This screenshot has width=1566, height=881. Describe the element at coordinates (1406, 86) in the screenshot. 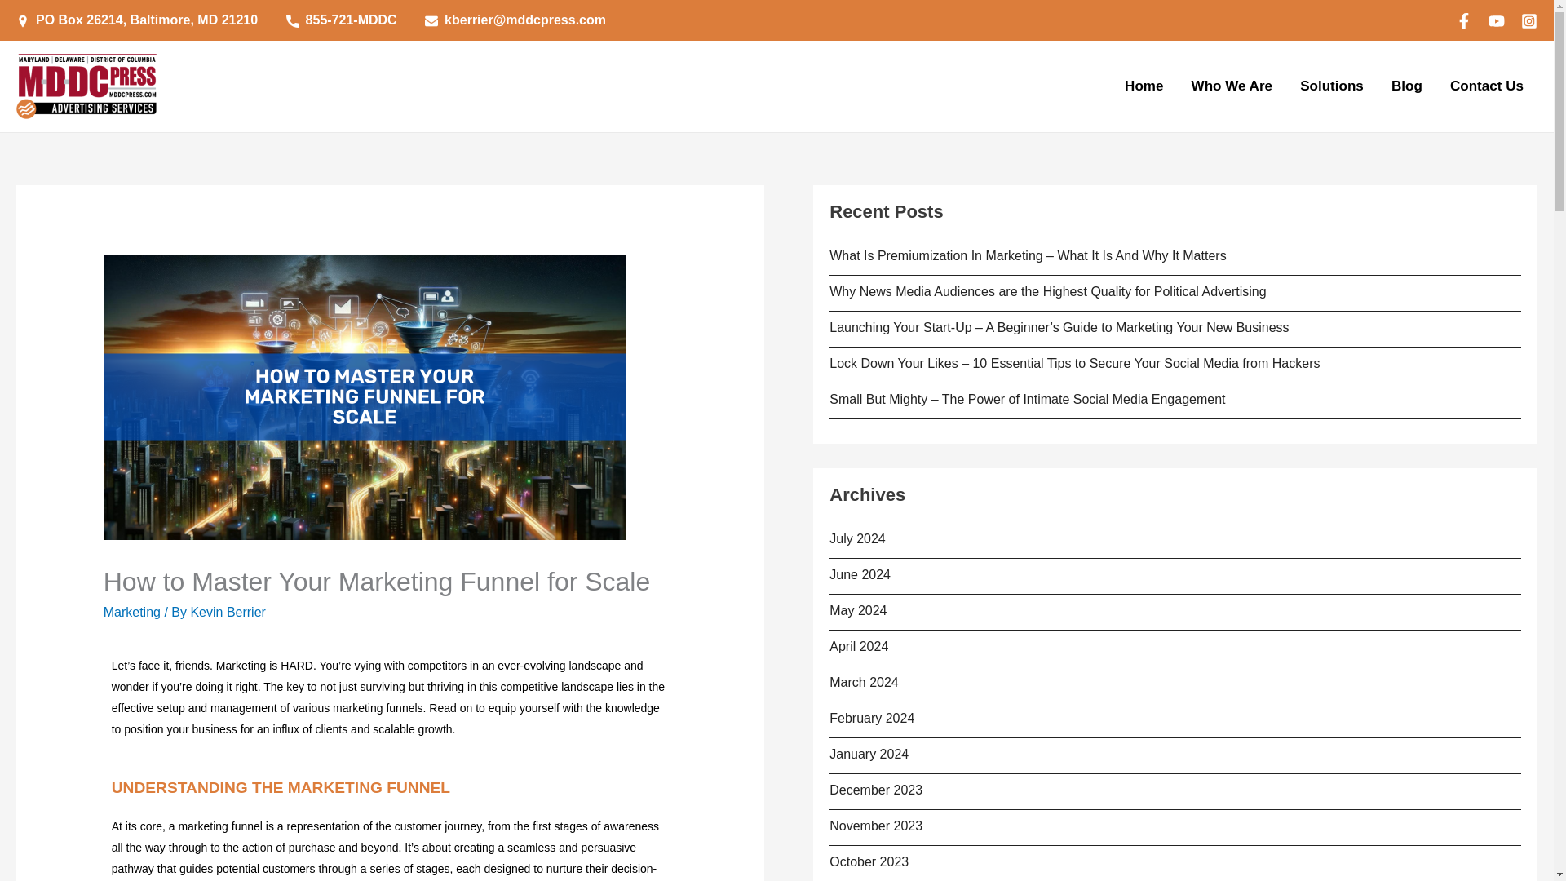

I see `Blog` at that location.